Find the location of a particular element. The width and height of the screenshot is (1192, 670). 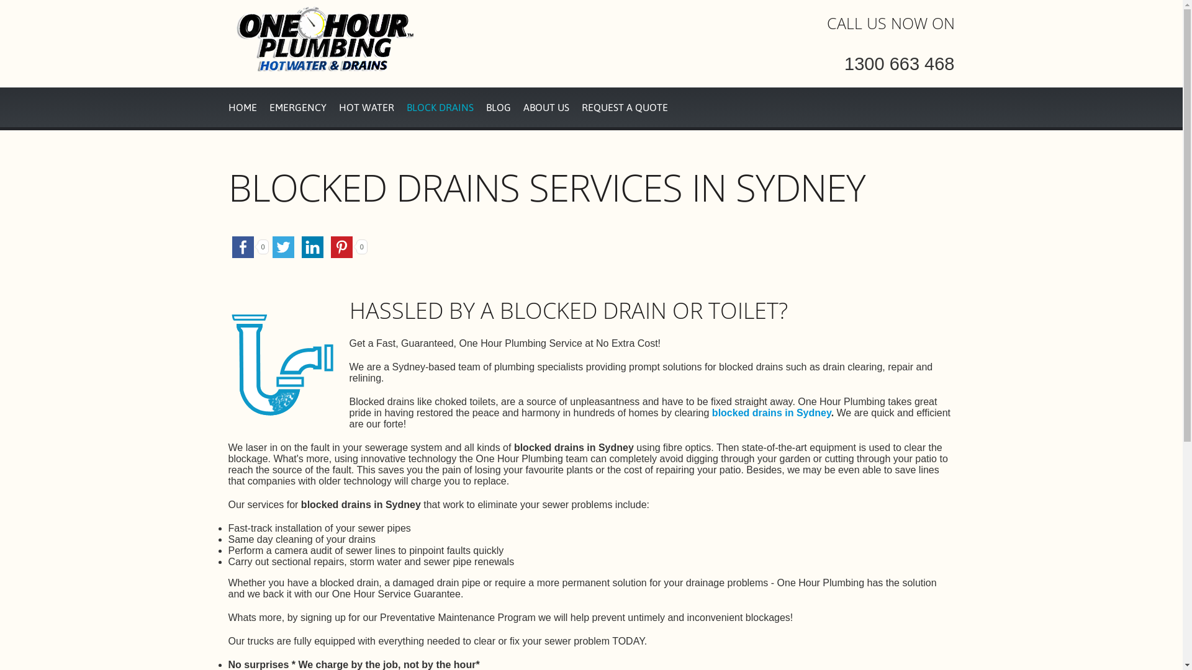

EMERGENCY is located at coordinates (298, 107).